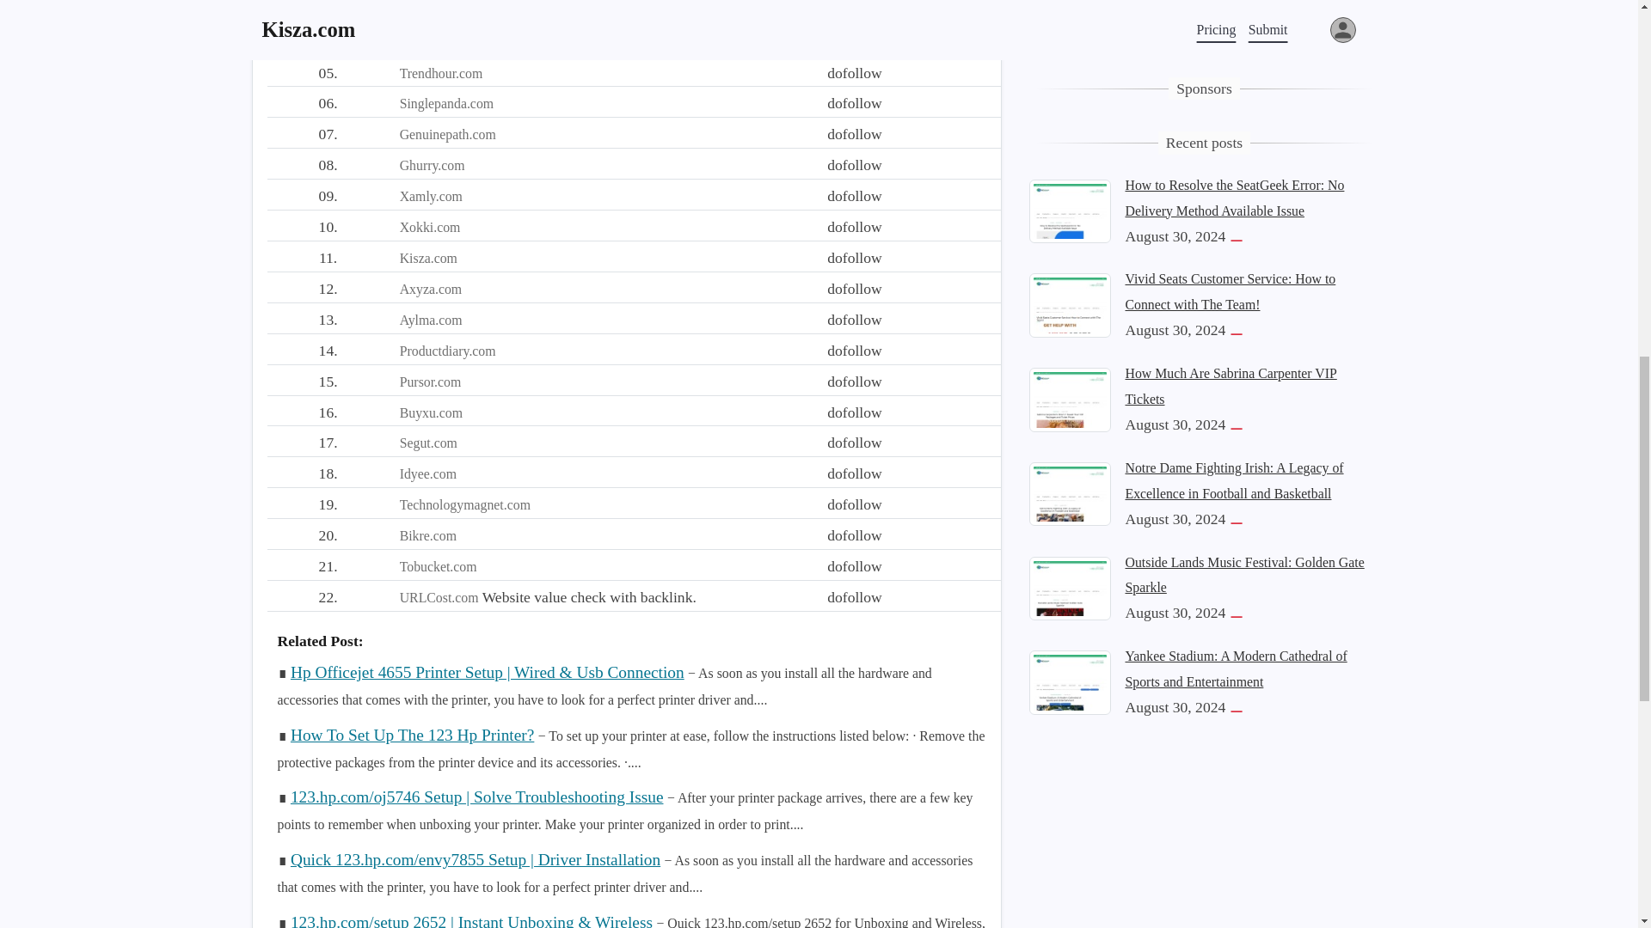 The width and height of the screenshot is (1651, 928). Describe the element at coordinates (428, 258) in the screenshot. I see `Kisza.com` at that location.